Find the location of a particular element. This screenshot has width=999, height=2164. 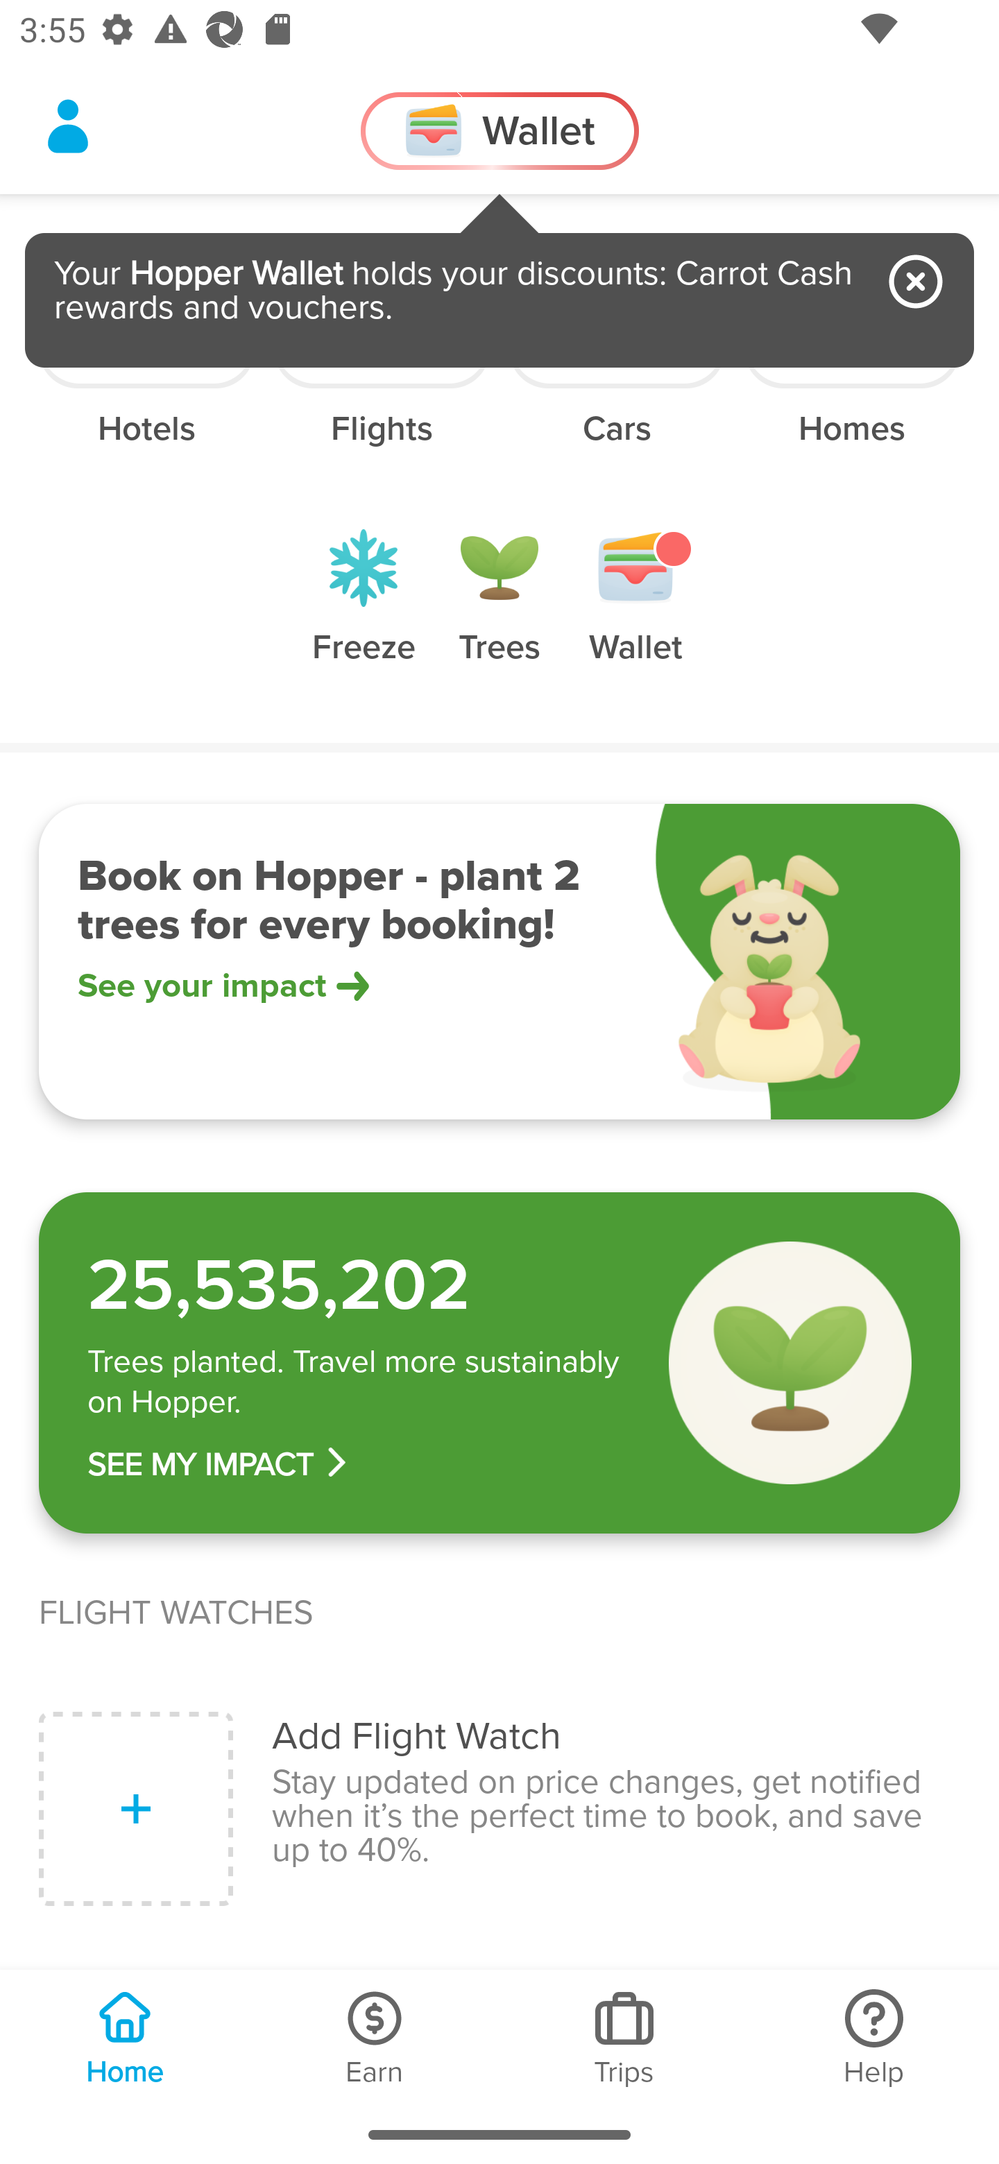

‍Wallet is located at coordinates (499, 132).